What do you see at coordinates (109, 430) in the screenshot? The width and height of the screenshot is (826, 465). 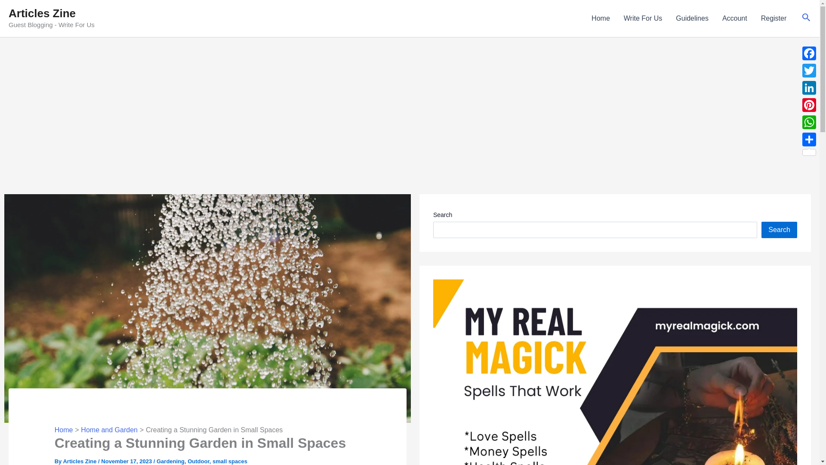 I see `Home and Garden` at bounding box center [109, 430].